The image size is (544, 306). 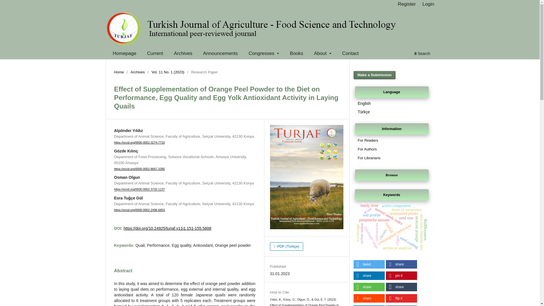 What do you see at coordinates (406, 4) in the screenshot?
I see `Register` at bounding box center [406, 4].